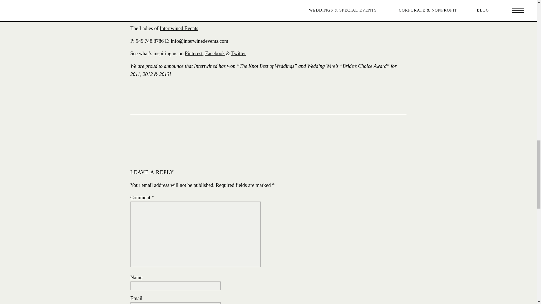 The width and height of the screenshot is (541, 304). What do you see at coordinates (179, 28) in the screenshot?
I see `Intertwined Events` at bounding box center [179, 28].